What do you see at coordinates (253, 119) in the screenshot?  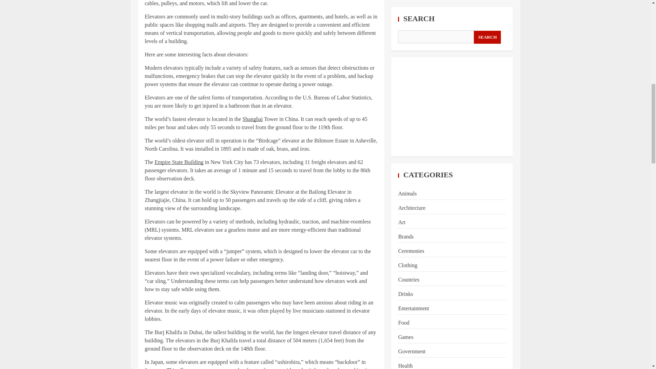 I see `Shanghai` at bounding box center [253, 119].